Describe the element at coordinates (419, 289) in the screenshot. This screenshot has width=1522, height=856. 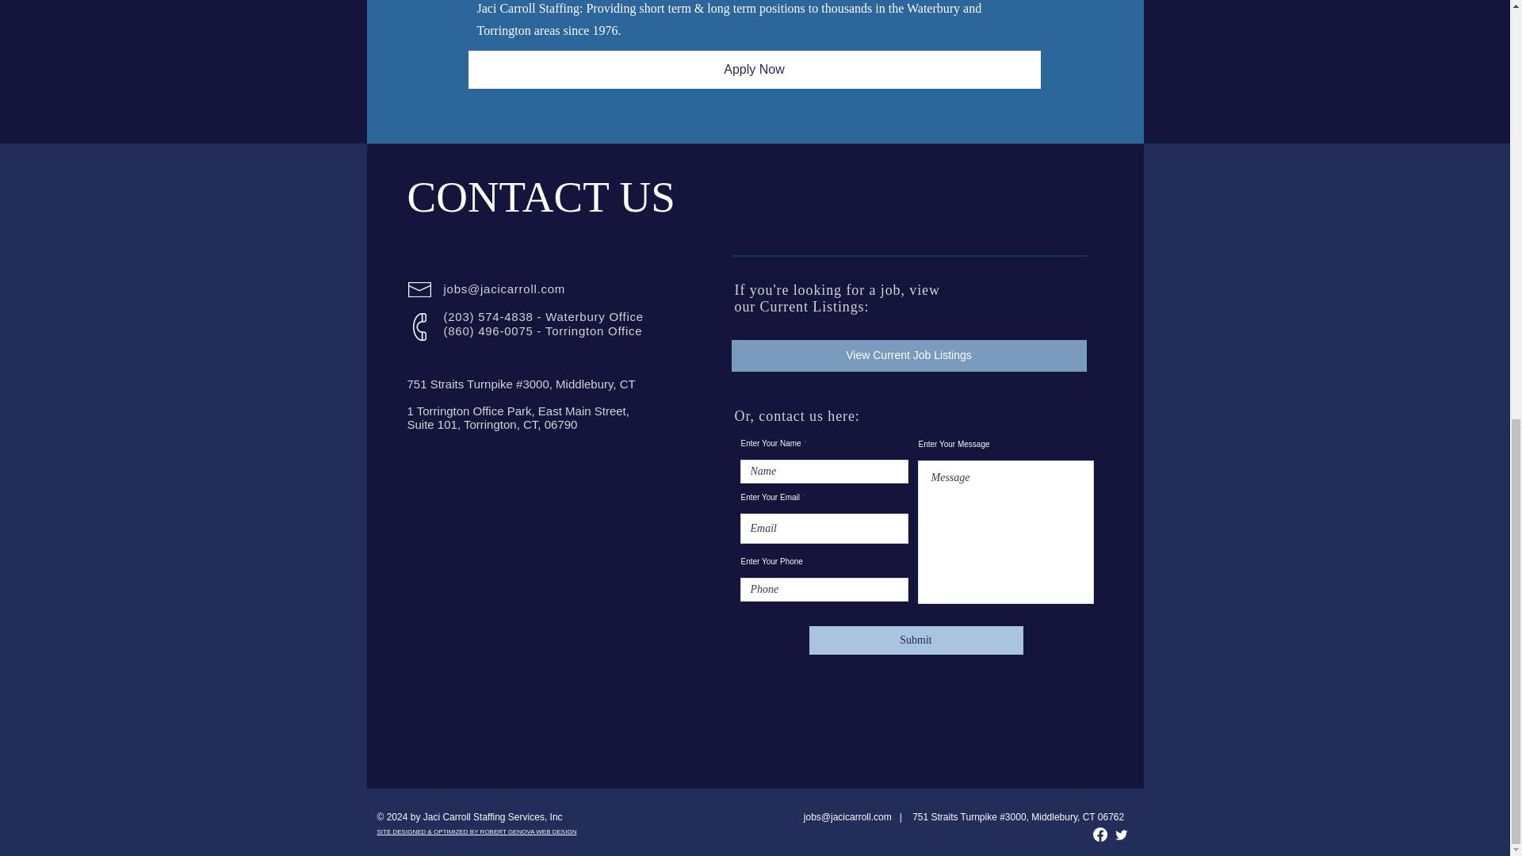
I see `mail.png` at that location.